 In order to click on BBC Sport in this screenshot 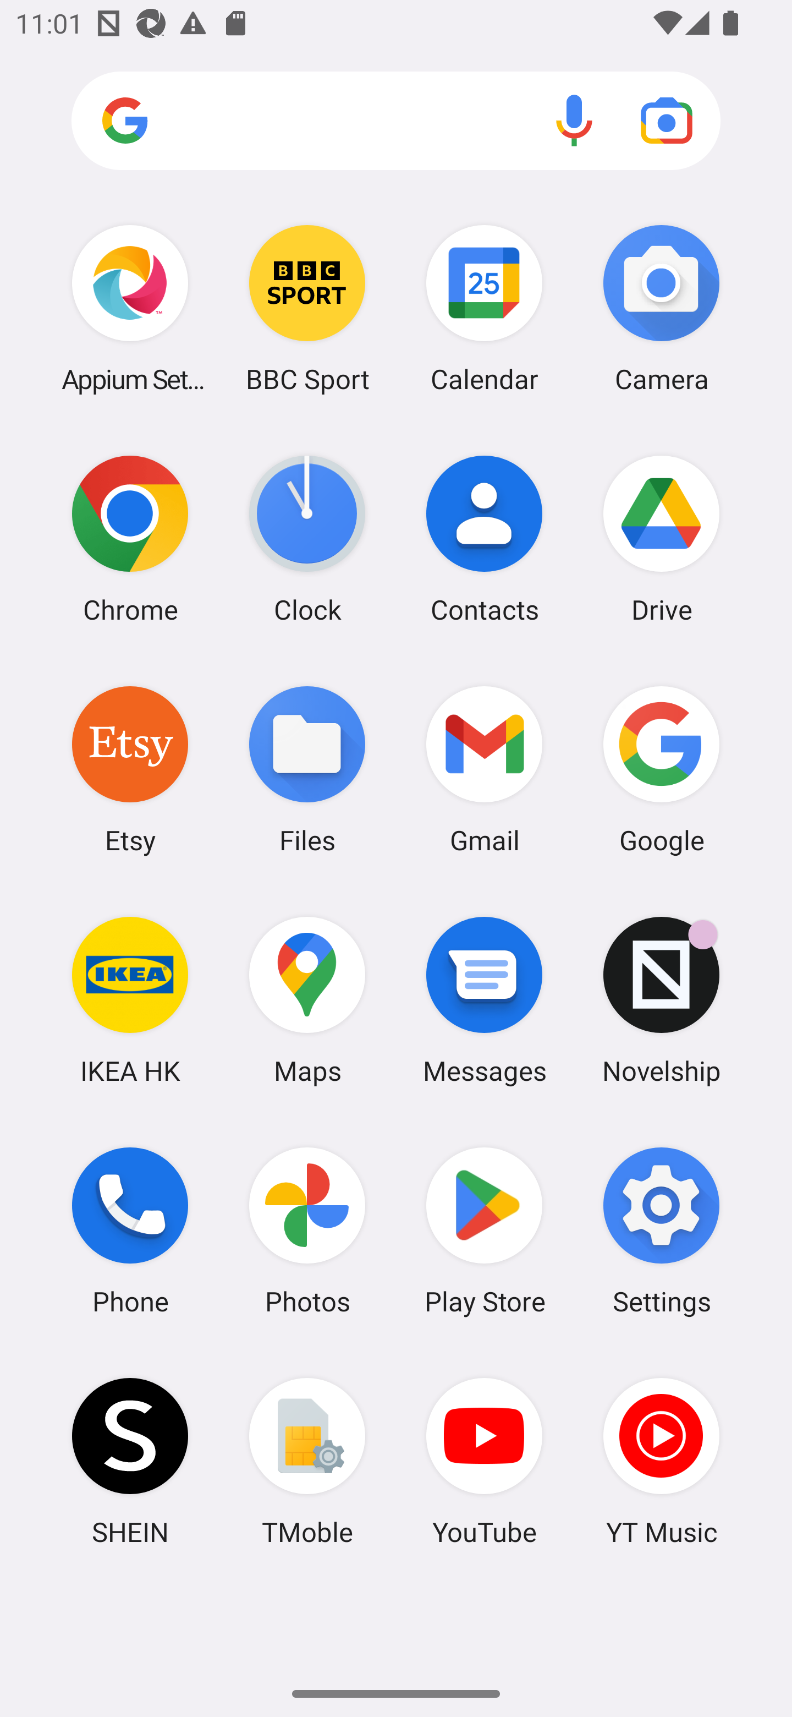, I will do `click(307, 308)`.